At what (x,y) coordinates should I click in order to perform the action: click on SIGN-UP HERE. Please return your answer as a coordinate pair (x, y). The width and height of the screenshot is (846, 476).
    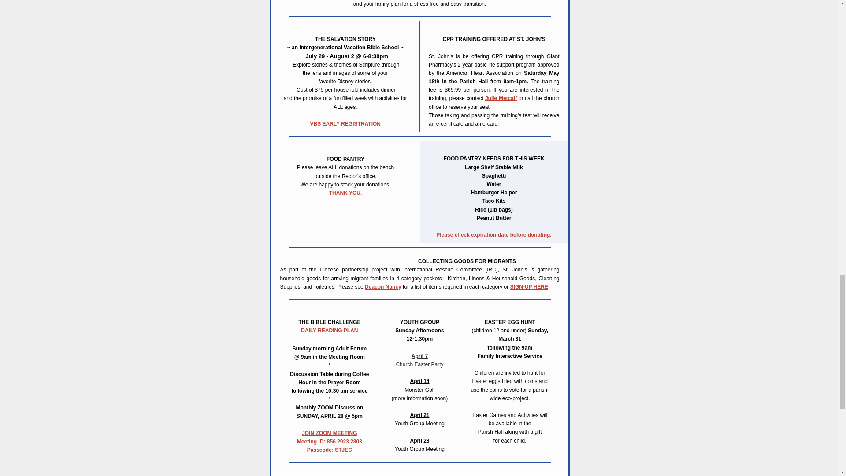
    Looking at the image, I should click on (529, 286).